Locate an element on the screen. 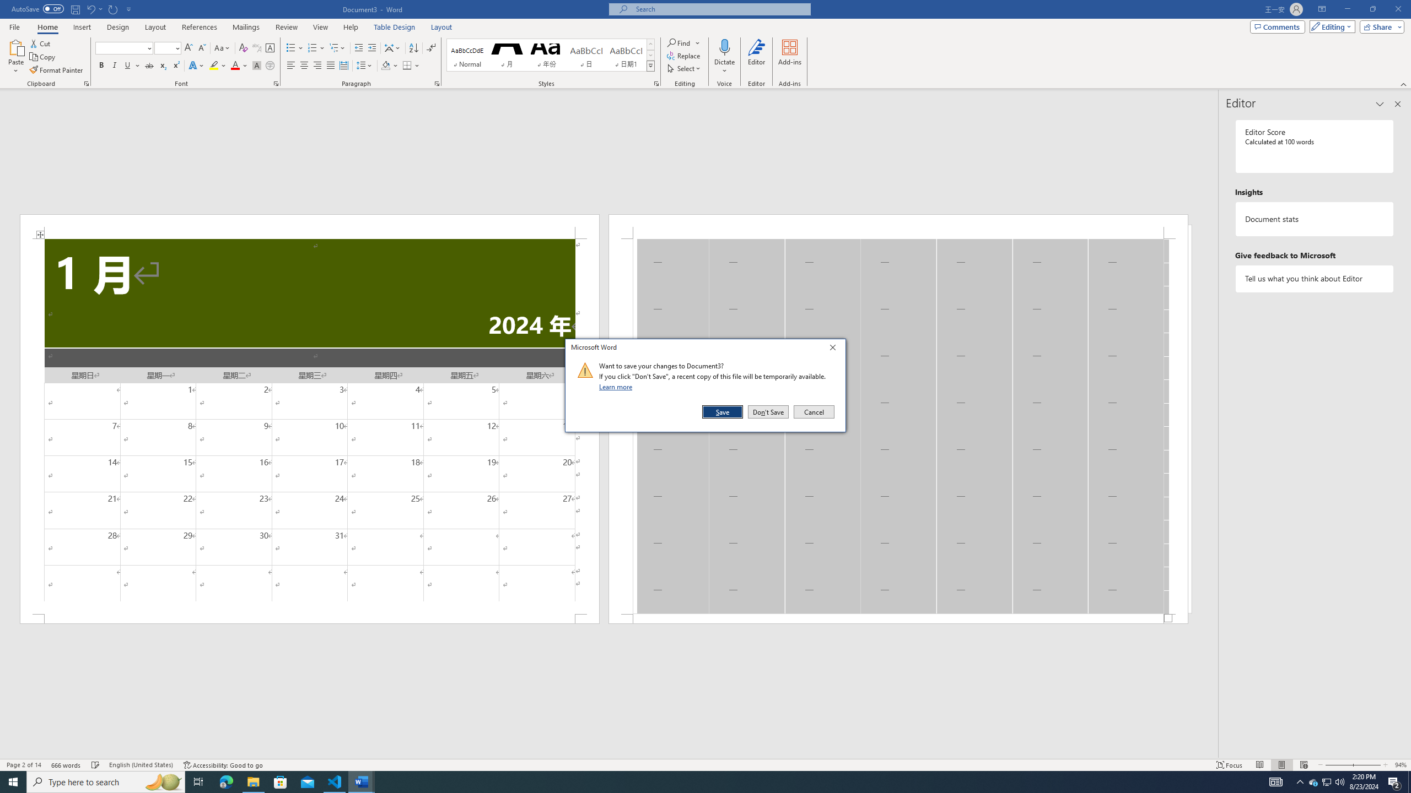 This screenshot has width=1411, height=793. Running applications is located at coordinates (696, 782).